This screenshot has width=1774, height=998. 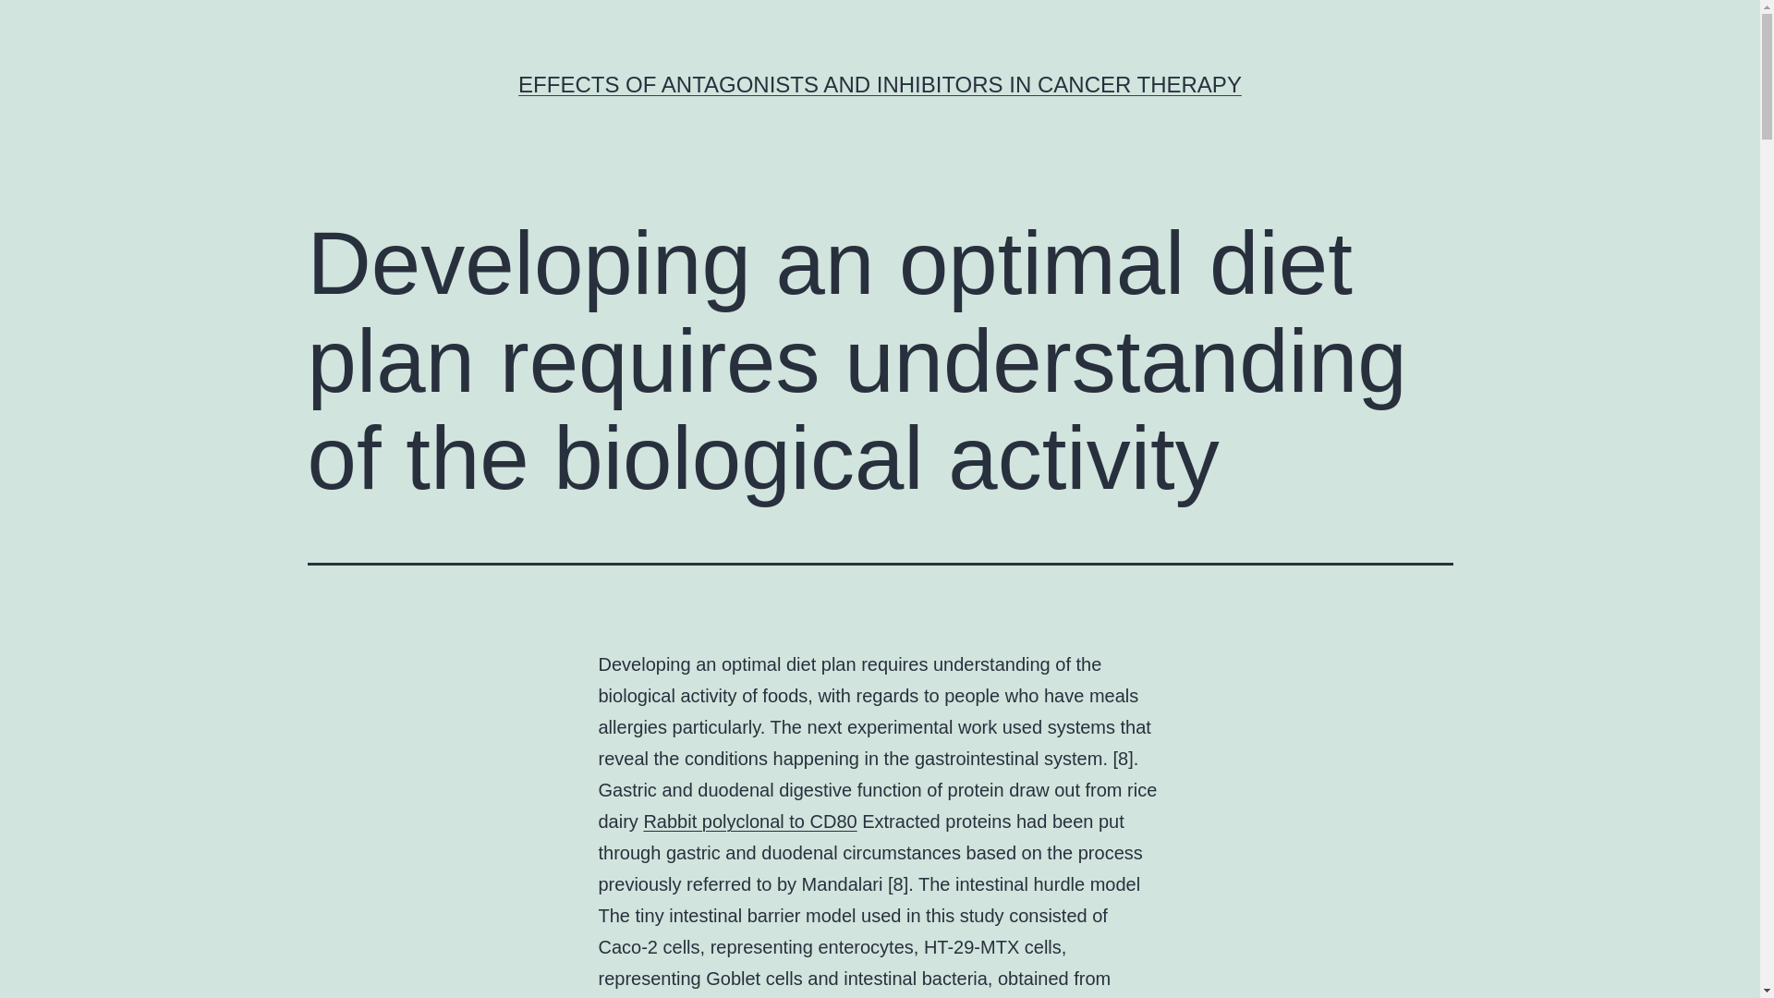 I want to click on Rabbit polyclonal to CD80, so click(x=749, y=821).